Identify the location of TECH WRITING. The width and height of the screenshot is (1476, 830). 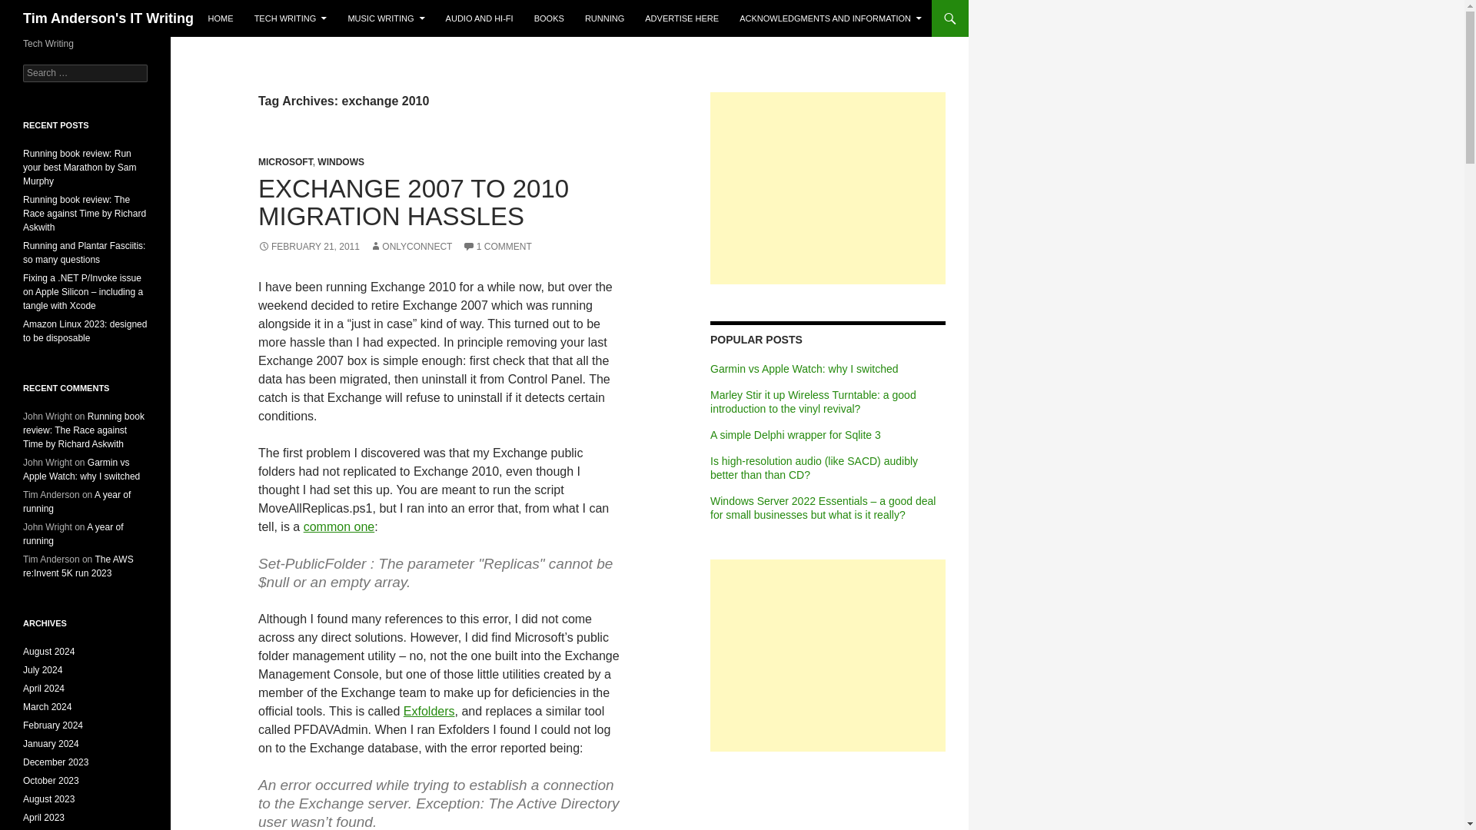
(291, 18).